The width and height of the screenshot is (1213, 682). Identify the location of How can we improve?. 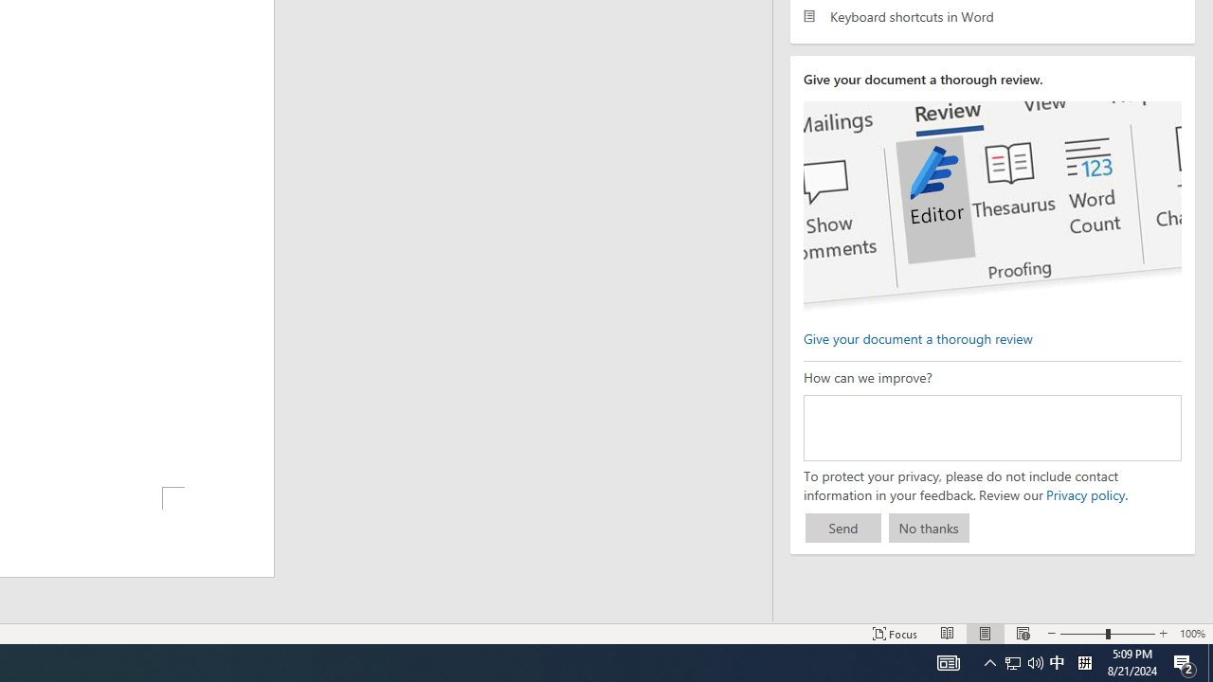
(991, 427).